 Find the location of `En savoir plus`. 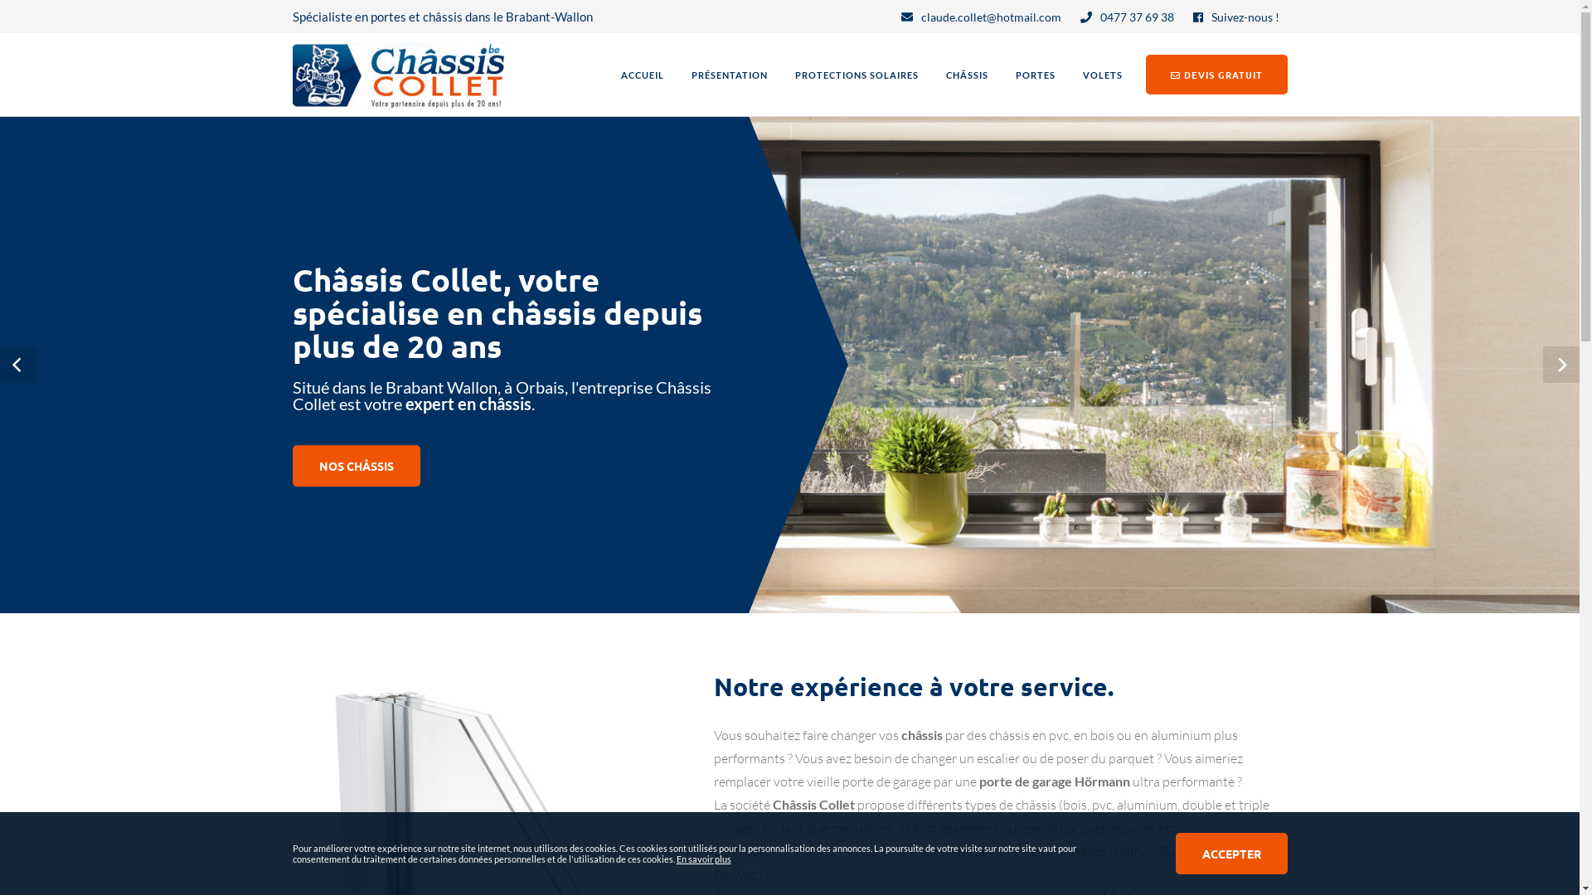

En savoir plus is located at coordinates (704, 859).